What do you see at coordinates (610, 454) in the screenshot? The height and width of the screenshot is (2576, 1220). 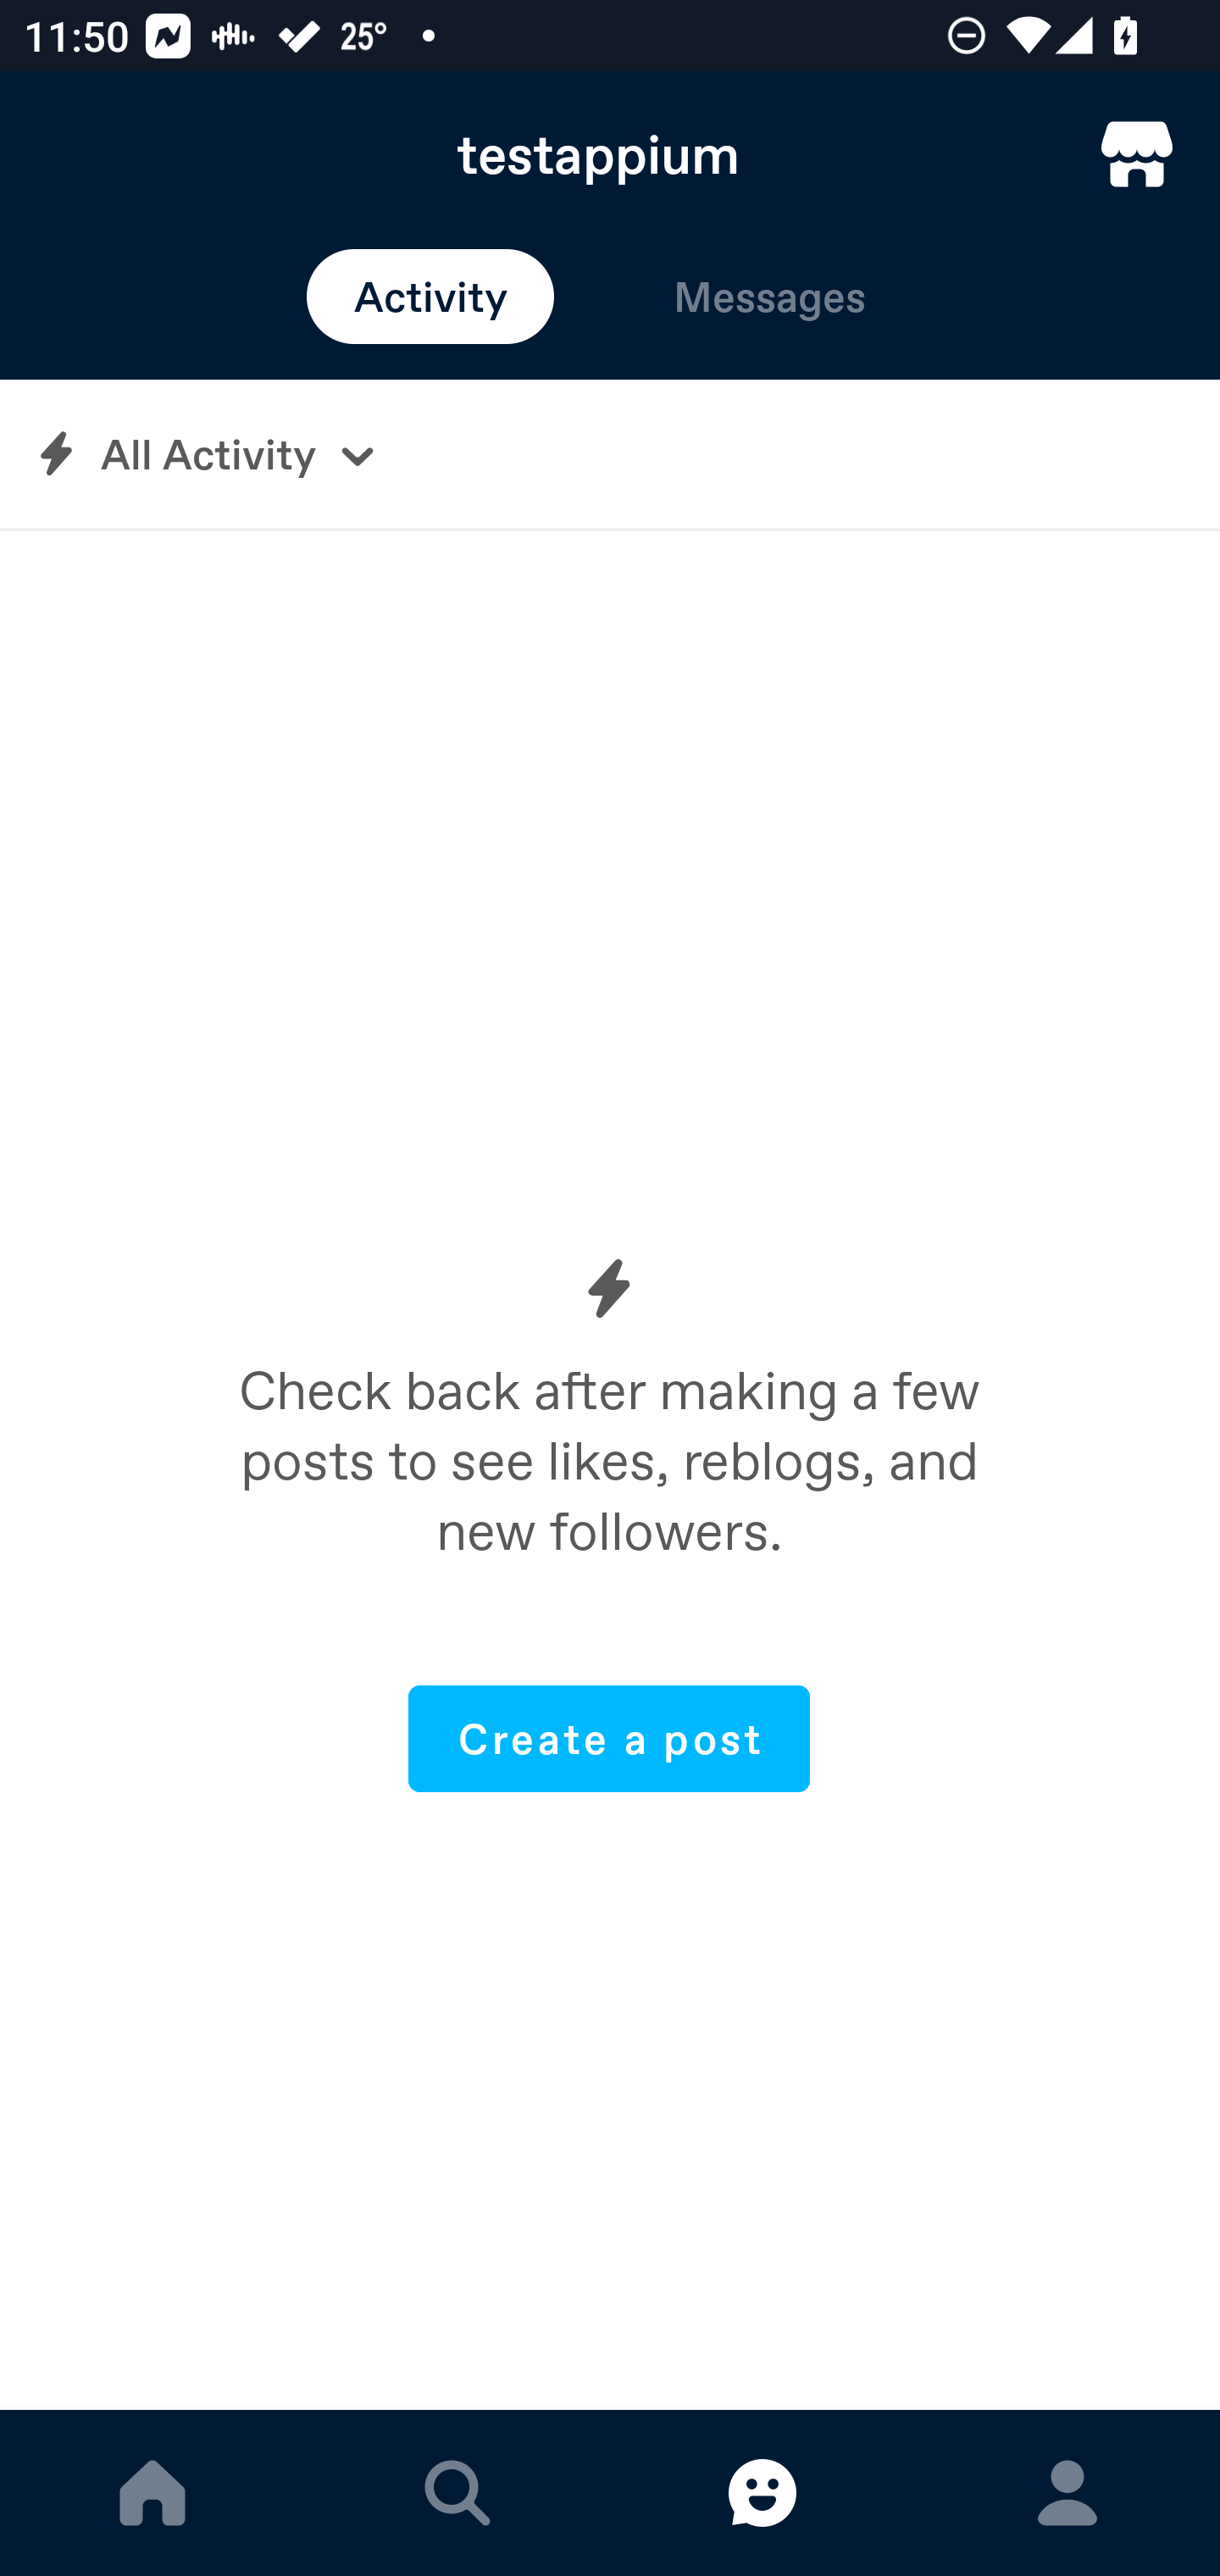 I see `All Activity` at bounding box center [610, 454].